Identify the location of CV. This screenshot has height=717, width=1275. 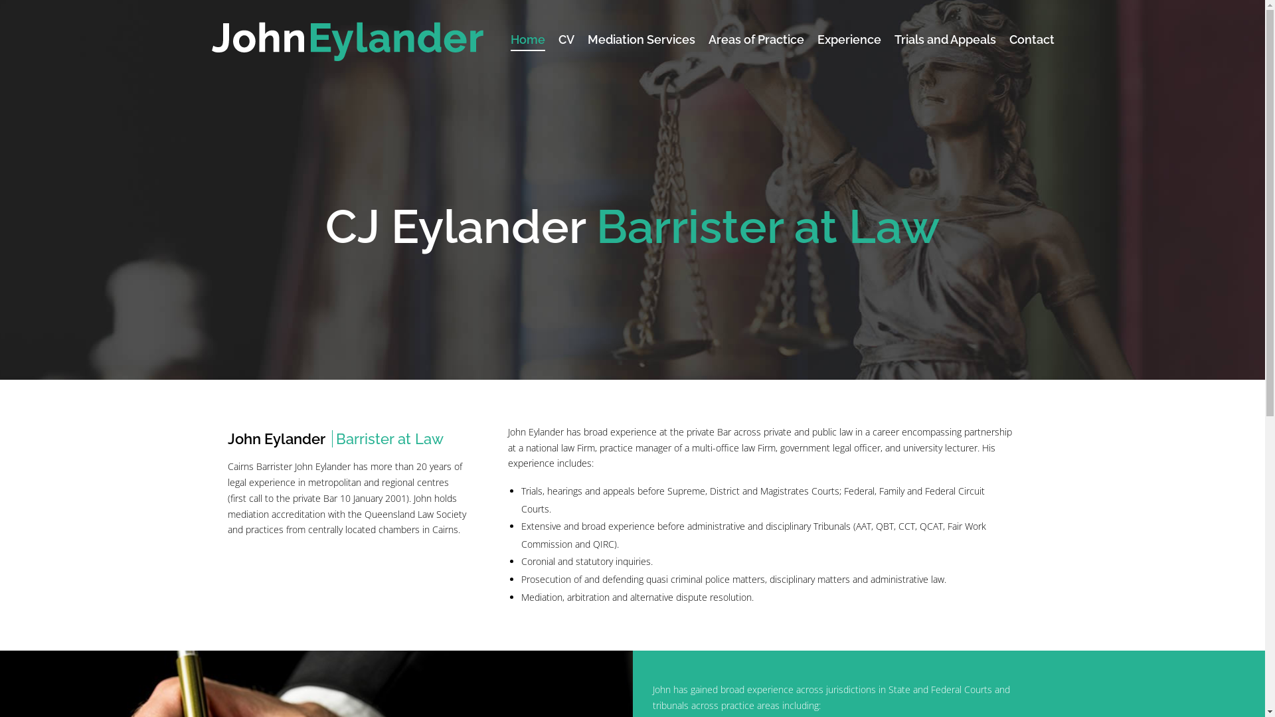
(566, 40).